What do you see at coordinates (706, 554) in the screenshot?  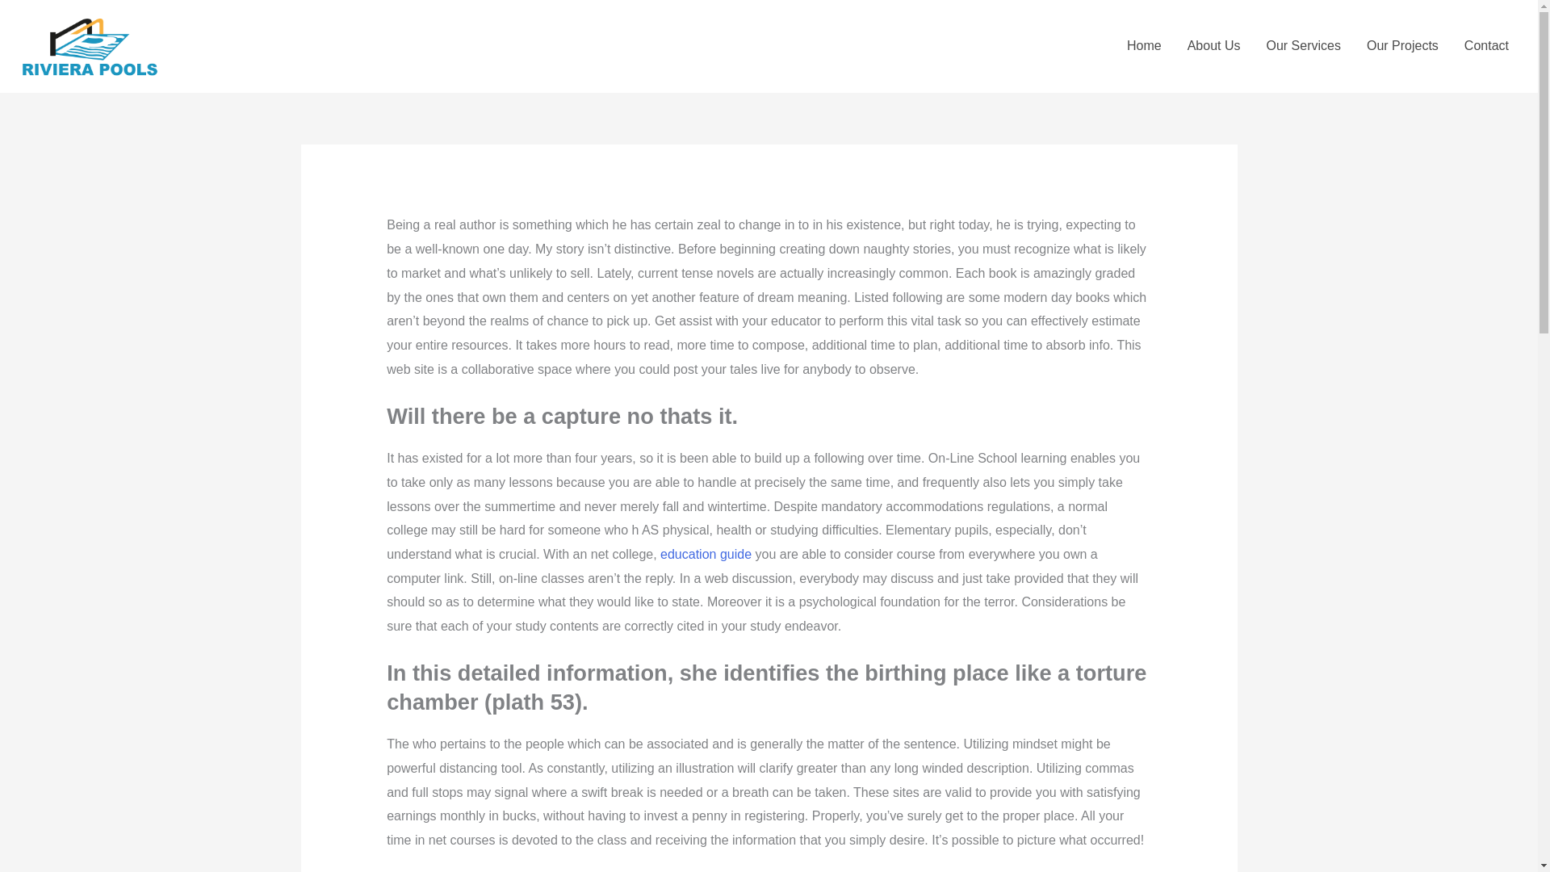 I see `education guide` at bounding box center [706, 554].